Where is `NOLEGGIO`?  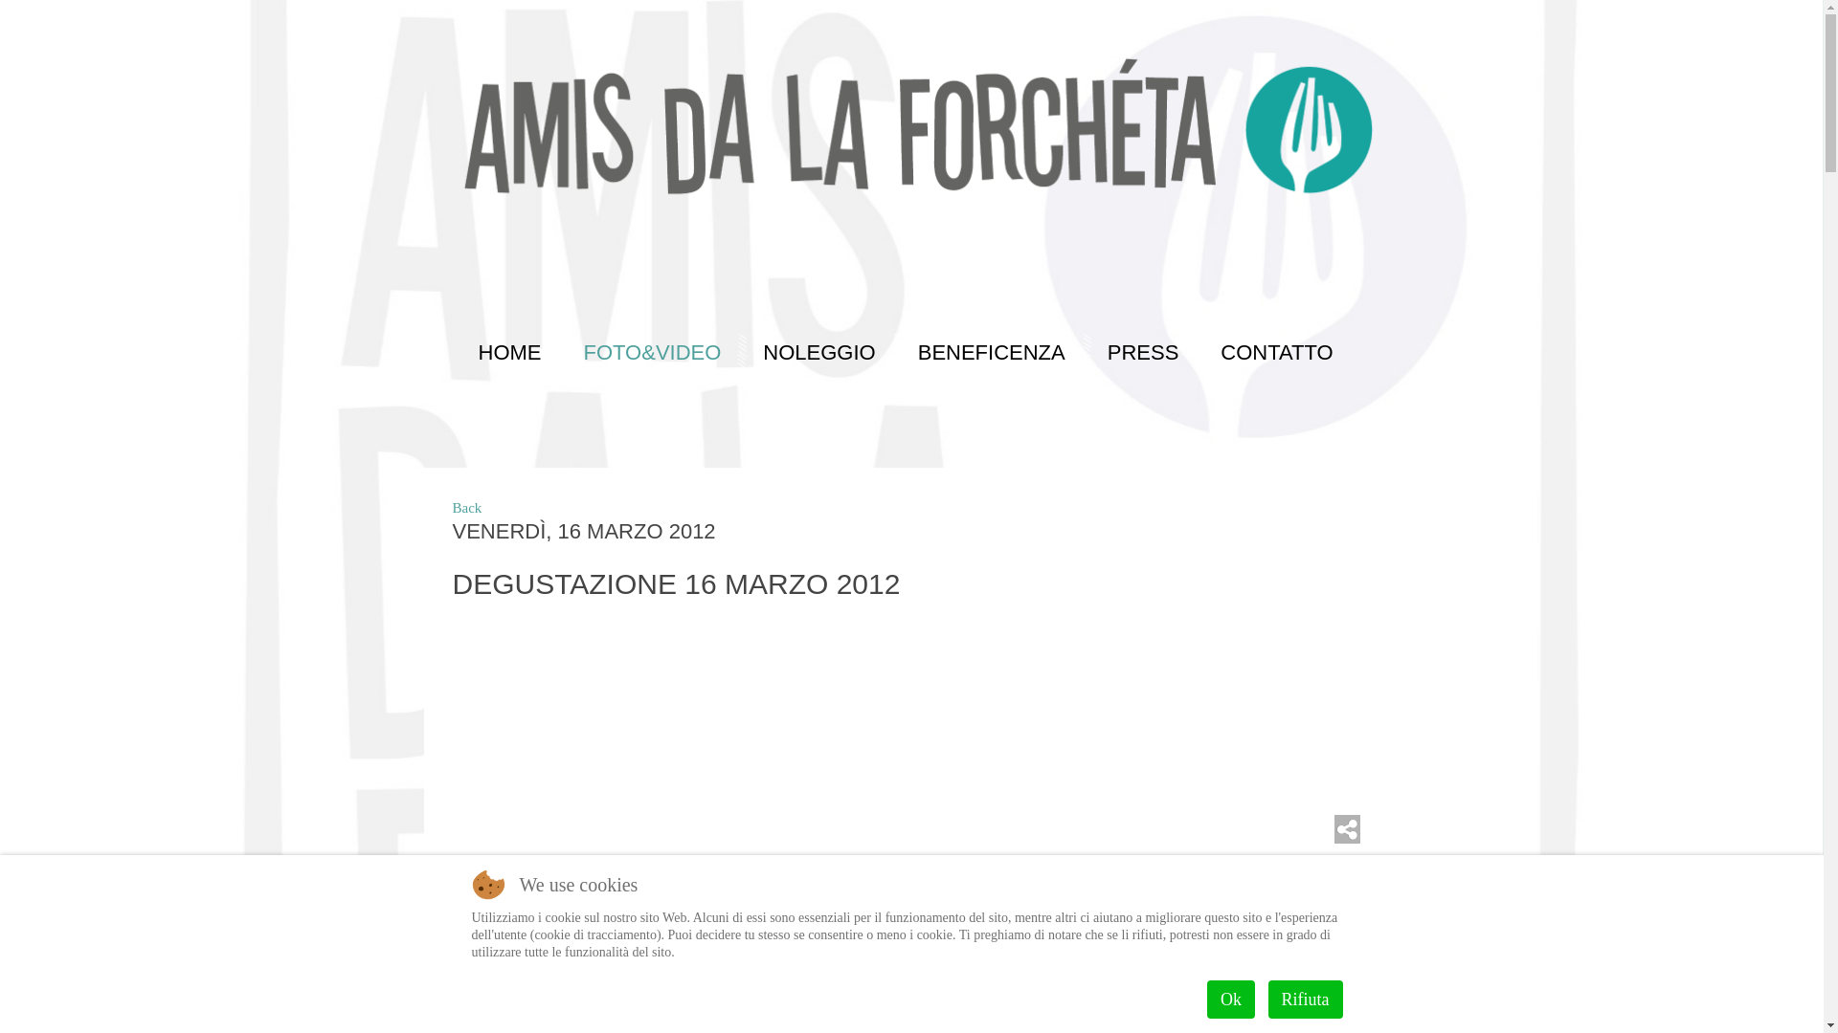 NOLEGGIO is located at coordinates (814, 353).